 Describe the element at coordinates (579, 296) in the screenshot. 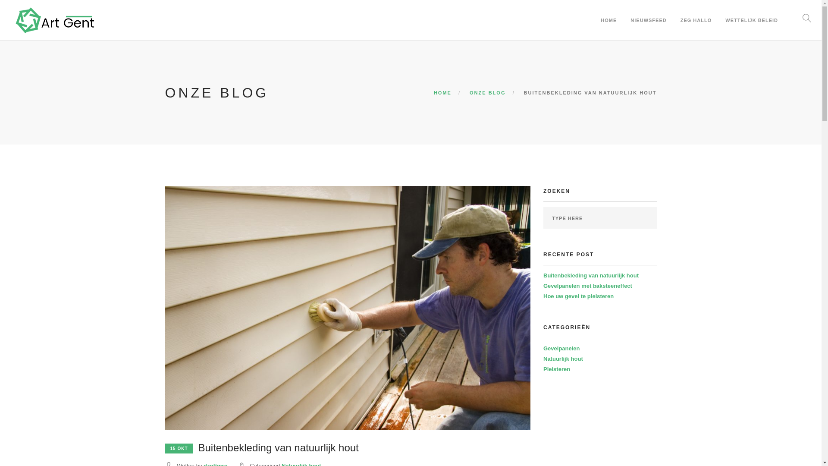

I see `Hoe uw gevel te pleisteren` at that location.